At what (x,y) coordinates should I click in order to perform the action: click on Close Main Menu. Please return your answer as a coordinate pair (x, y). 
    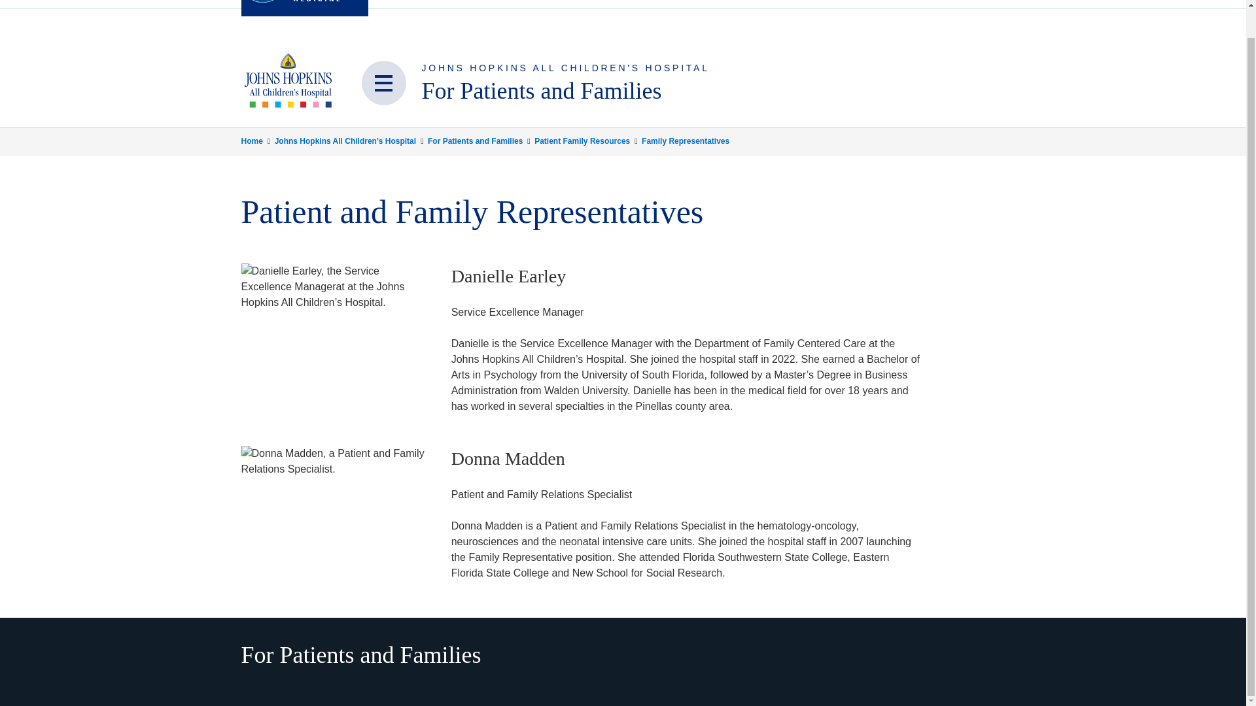
    Looking at the image, I should click on (383, 82).